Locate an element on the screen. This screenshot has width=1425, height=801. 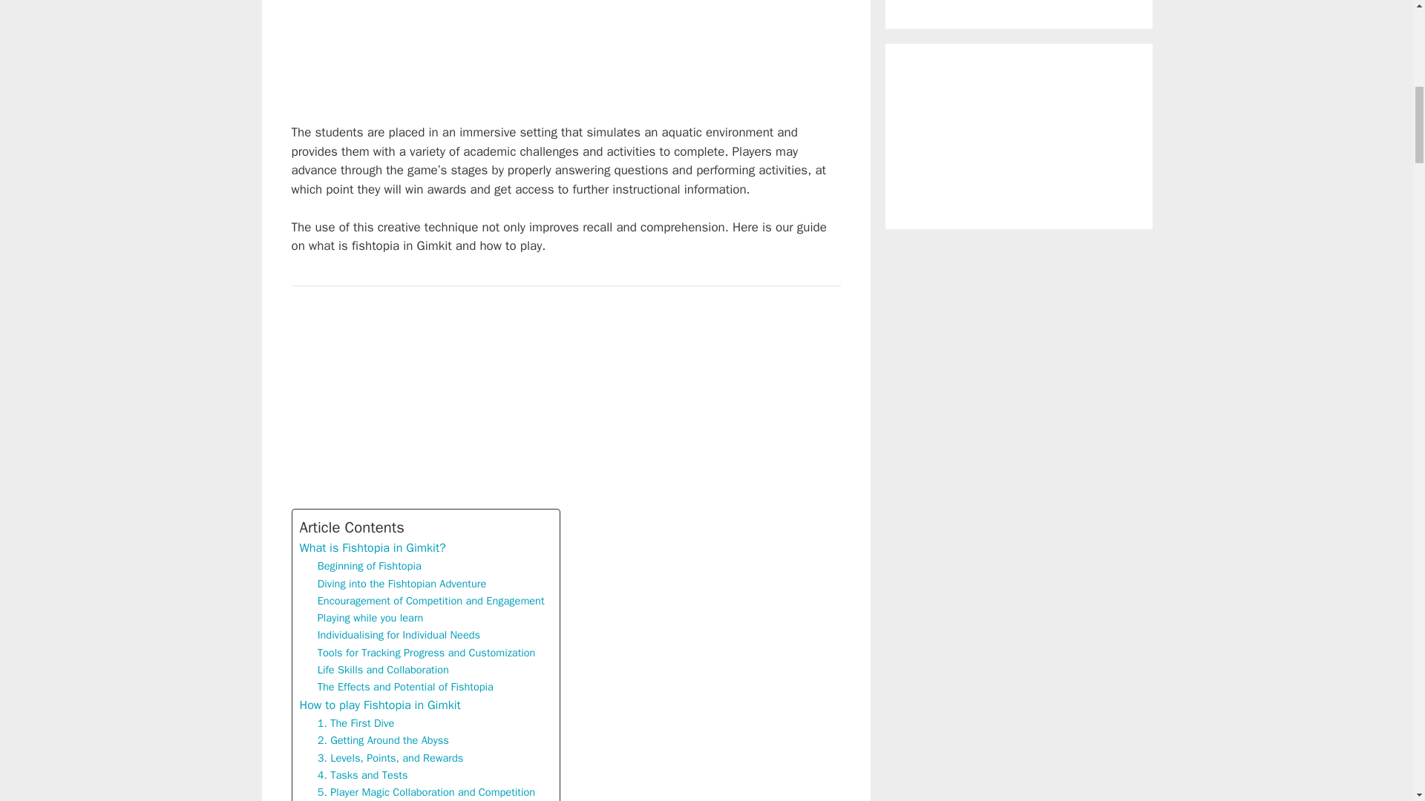
The Effects and Potential of Fishtopia is located at coordinates (405, 687).